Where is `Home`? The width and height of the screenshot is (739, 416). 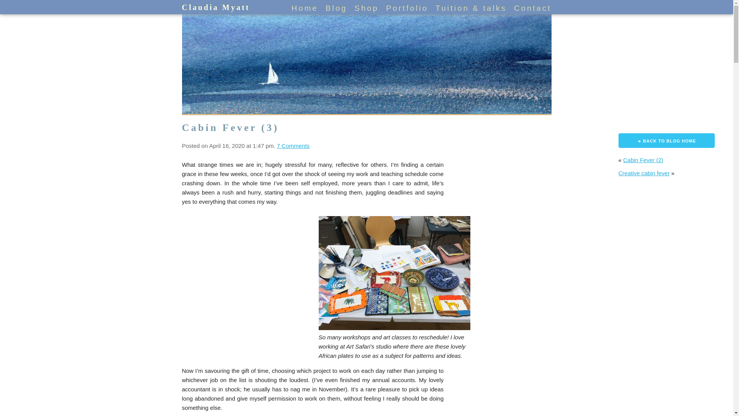 Home is located at coordinates (304, 8).